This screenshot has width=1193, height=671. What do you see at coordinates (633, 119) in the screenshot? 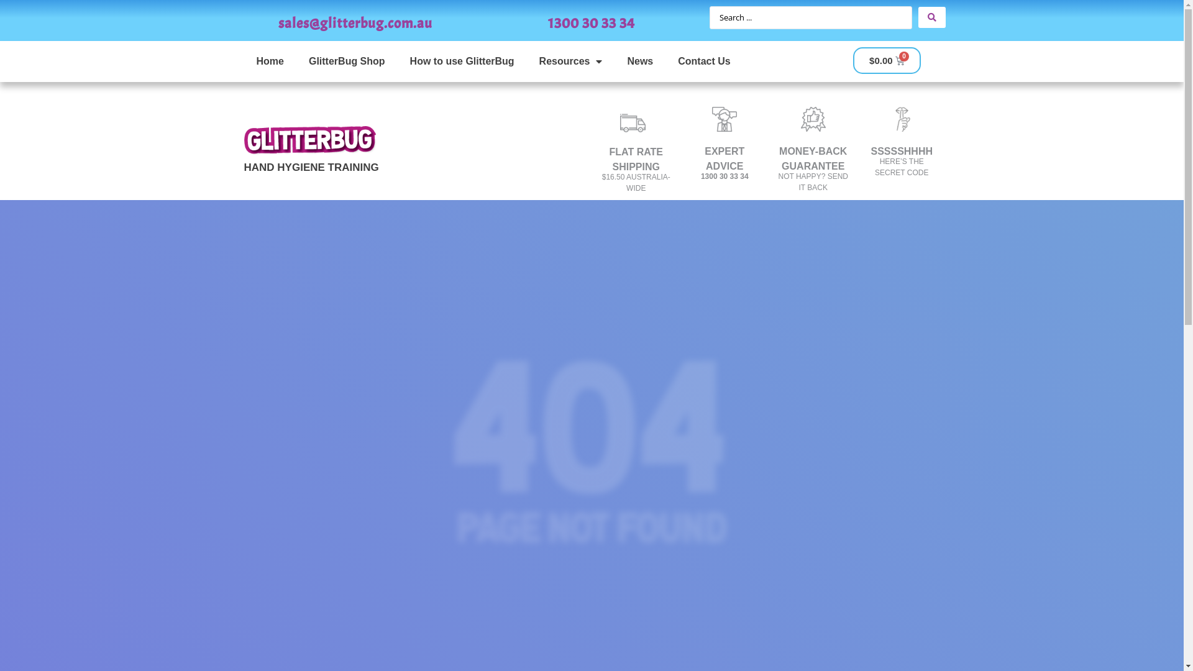
I see `header-icons.png` at bounding box center [633, 119].